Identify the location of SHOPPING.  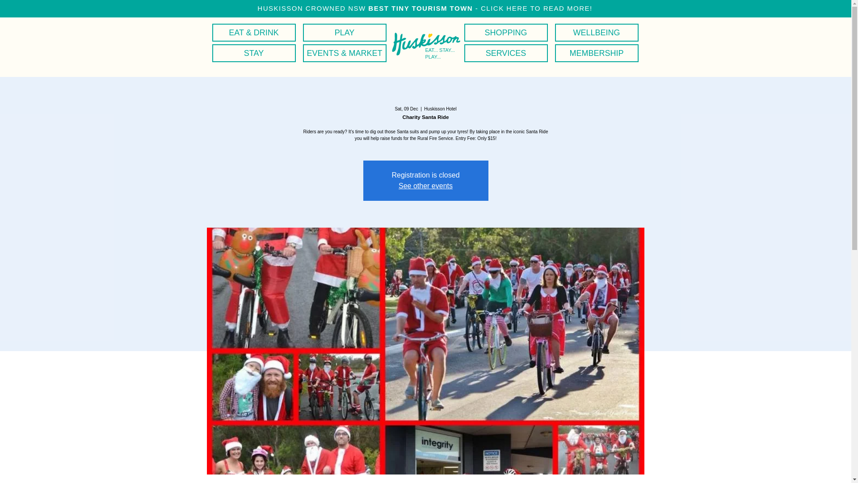
(506, 32).